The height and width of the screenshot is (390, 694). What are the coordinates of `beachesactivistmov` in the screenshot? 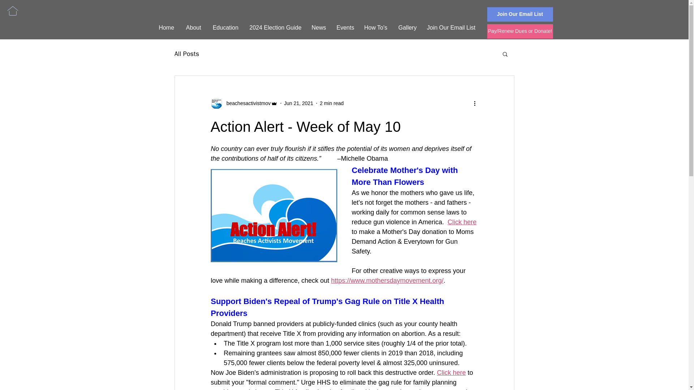 It's located at (246, 103).